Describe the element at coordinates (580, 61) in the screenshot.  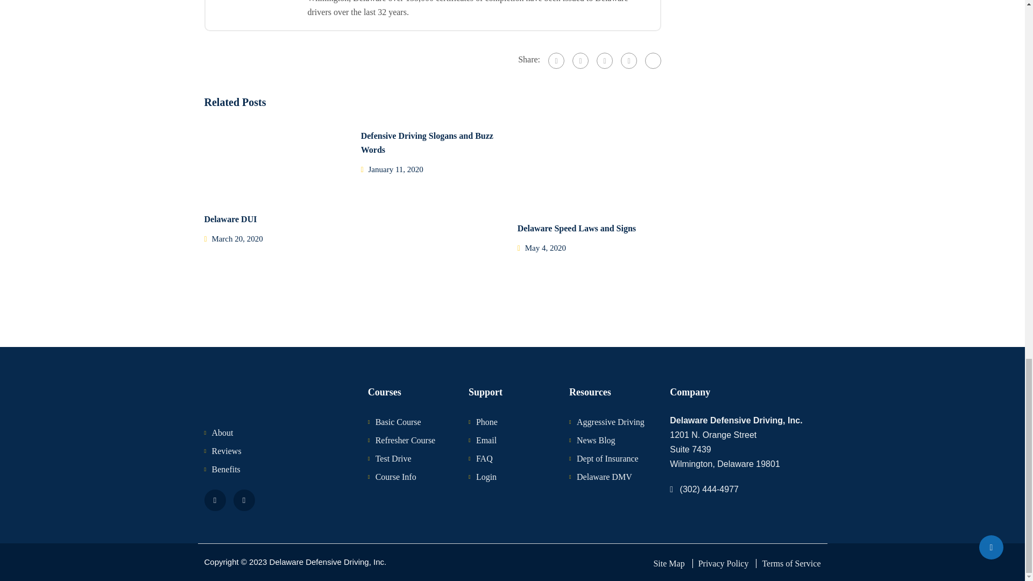
I see `Google Plus` at that location.